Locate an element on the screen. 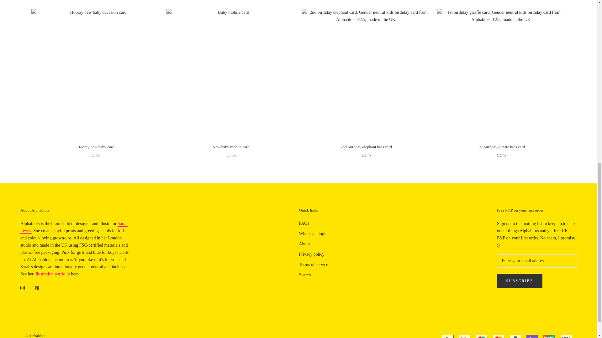  Apple Pay is located at coordinates (448, 336).